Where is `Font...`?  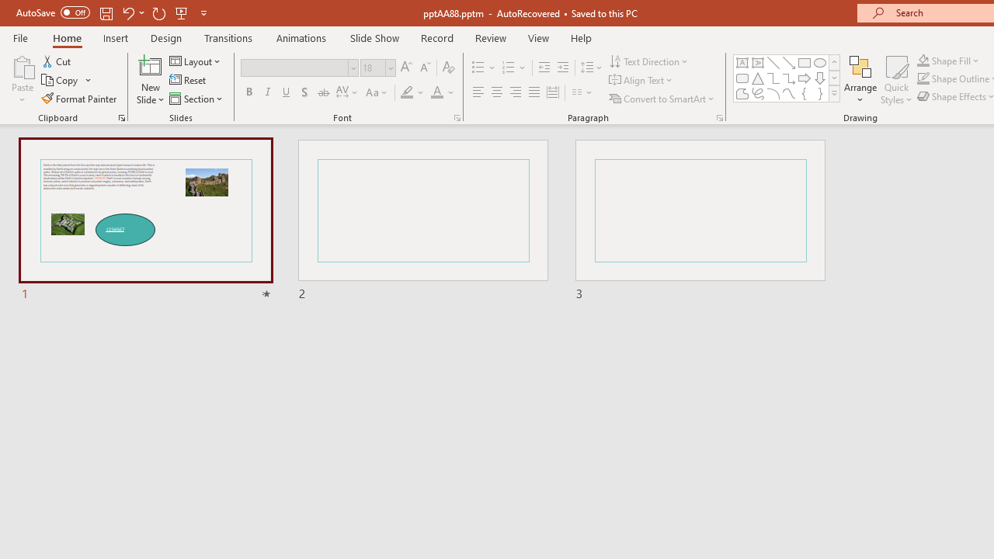
Font... is located at coordinates (457, 118).